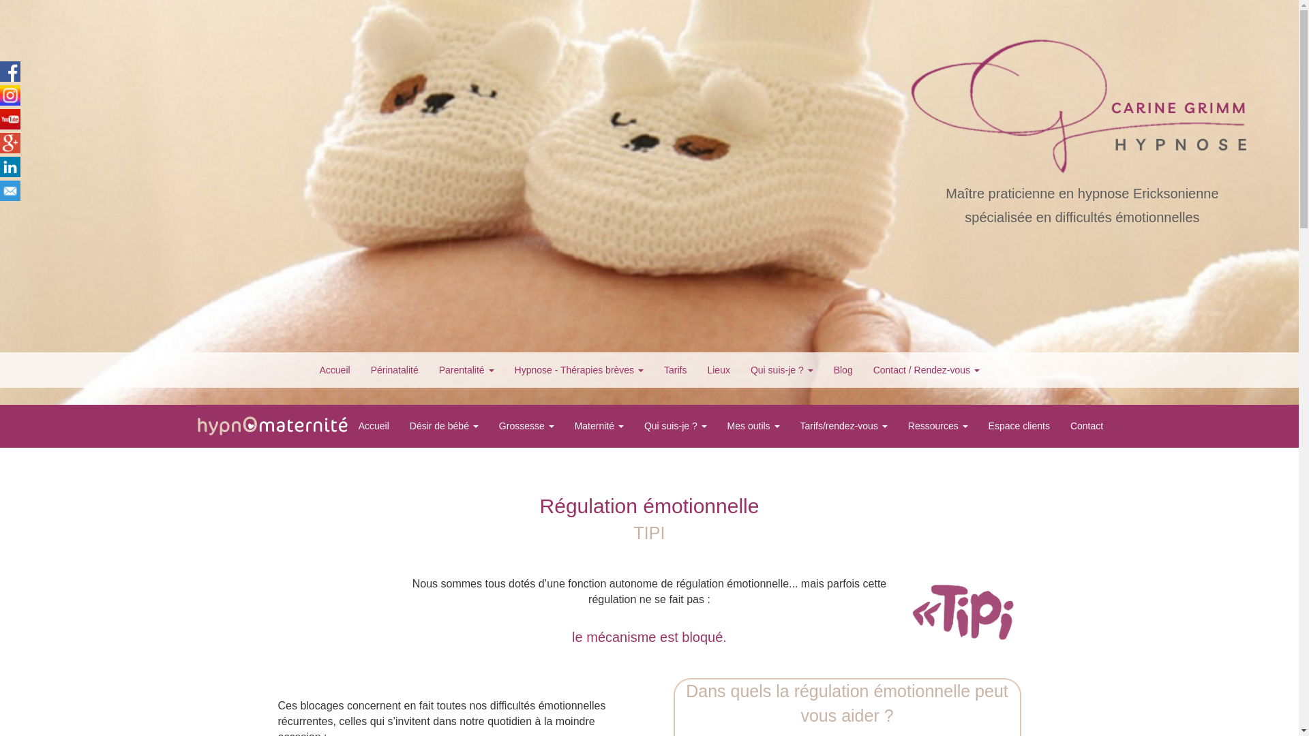  Describe the element at coordinates (292, 427) in the screenshot. I see `Accueil` at that location.